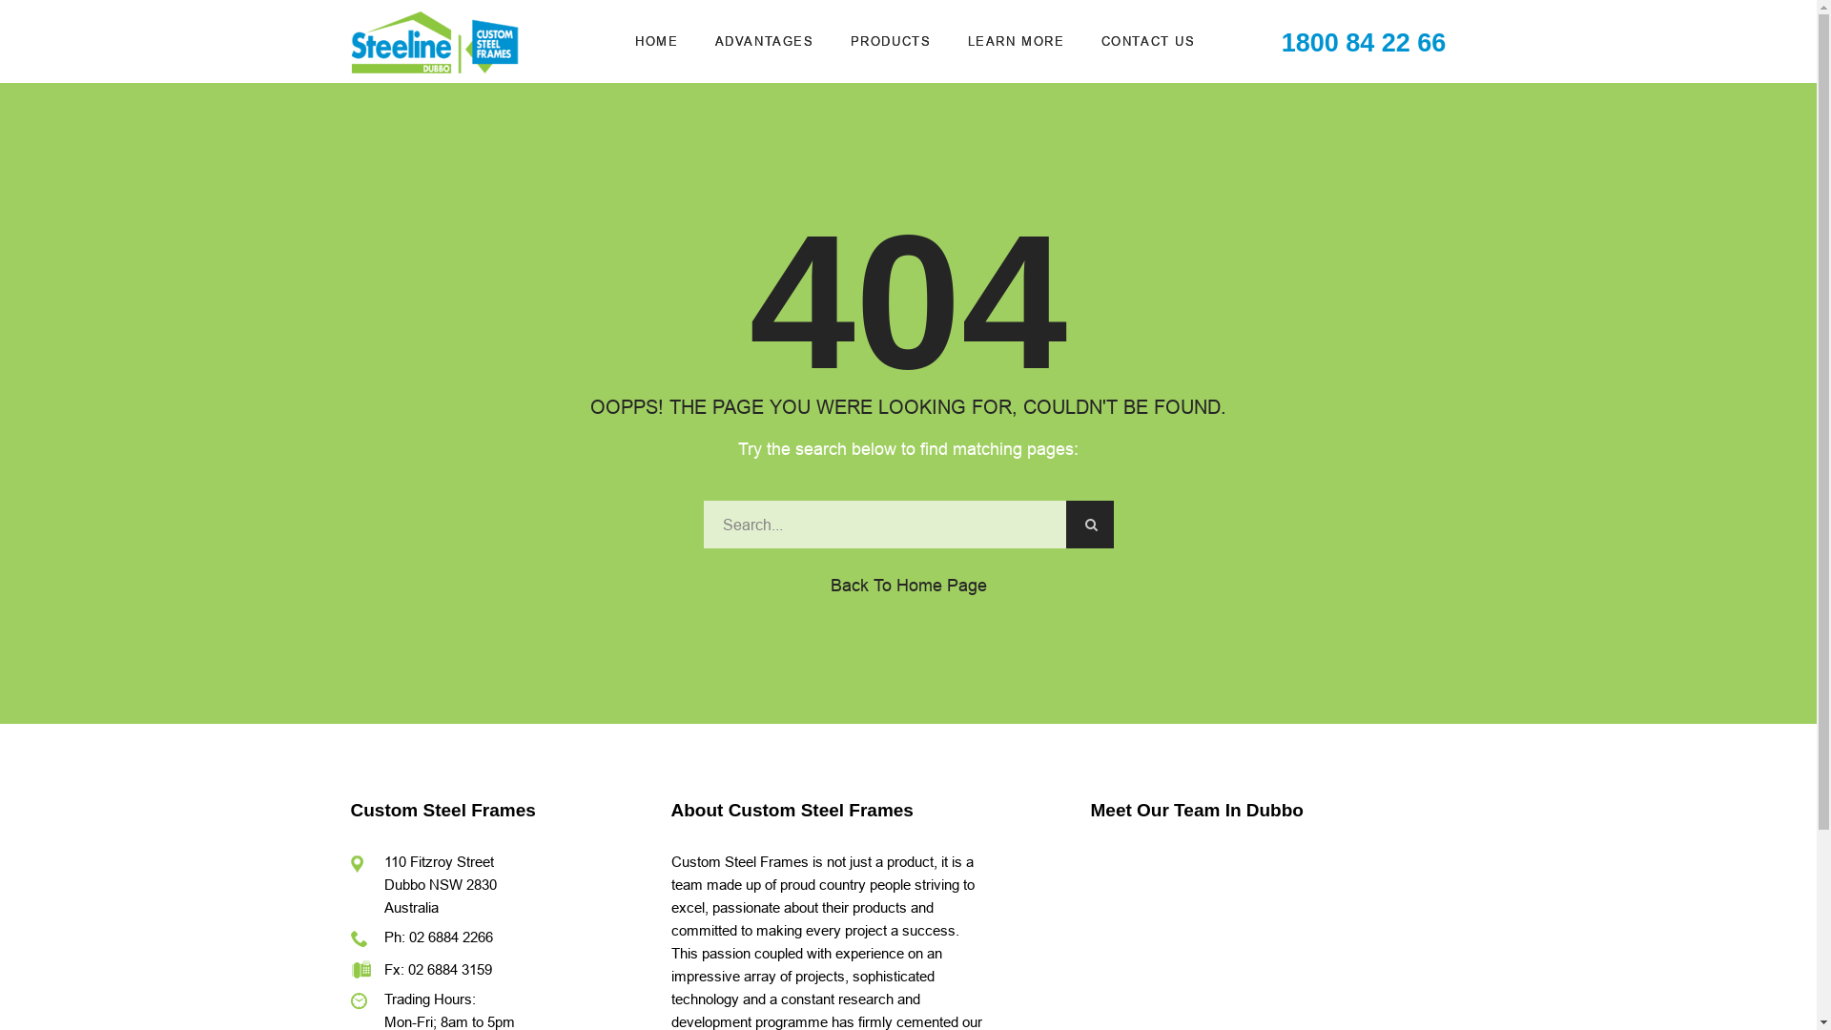  What do you see at coordinates (1060, 103) in the screenshot?
I see `TRUSSES` at bounding box center [1060, 103].